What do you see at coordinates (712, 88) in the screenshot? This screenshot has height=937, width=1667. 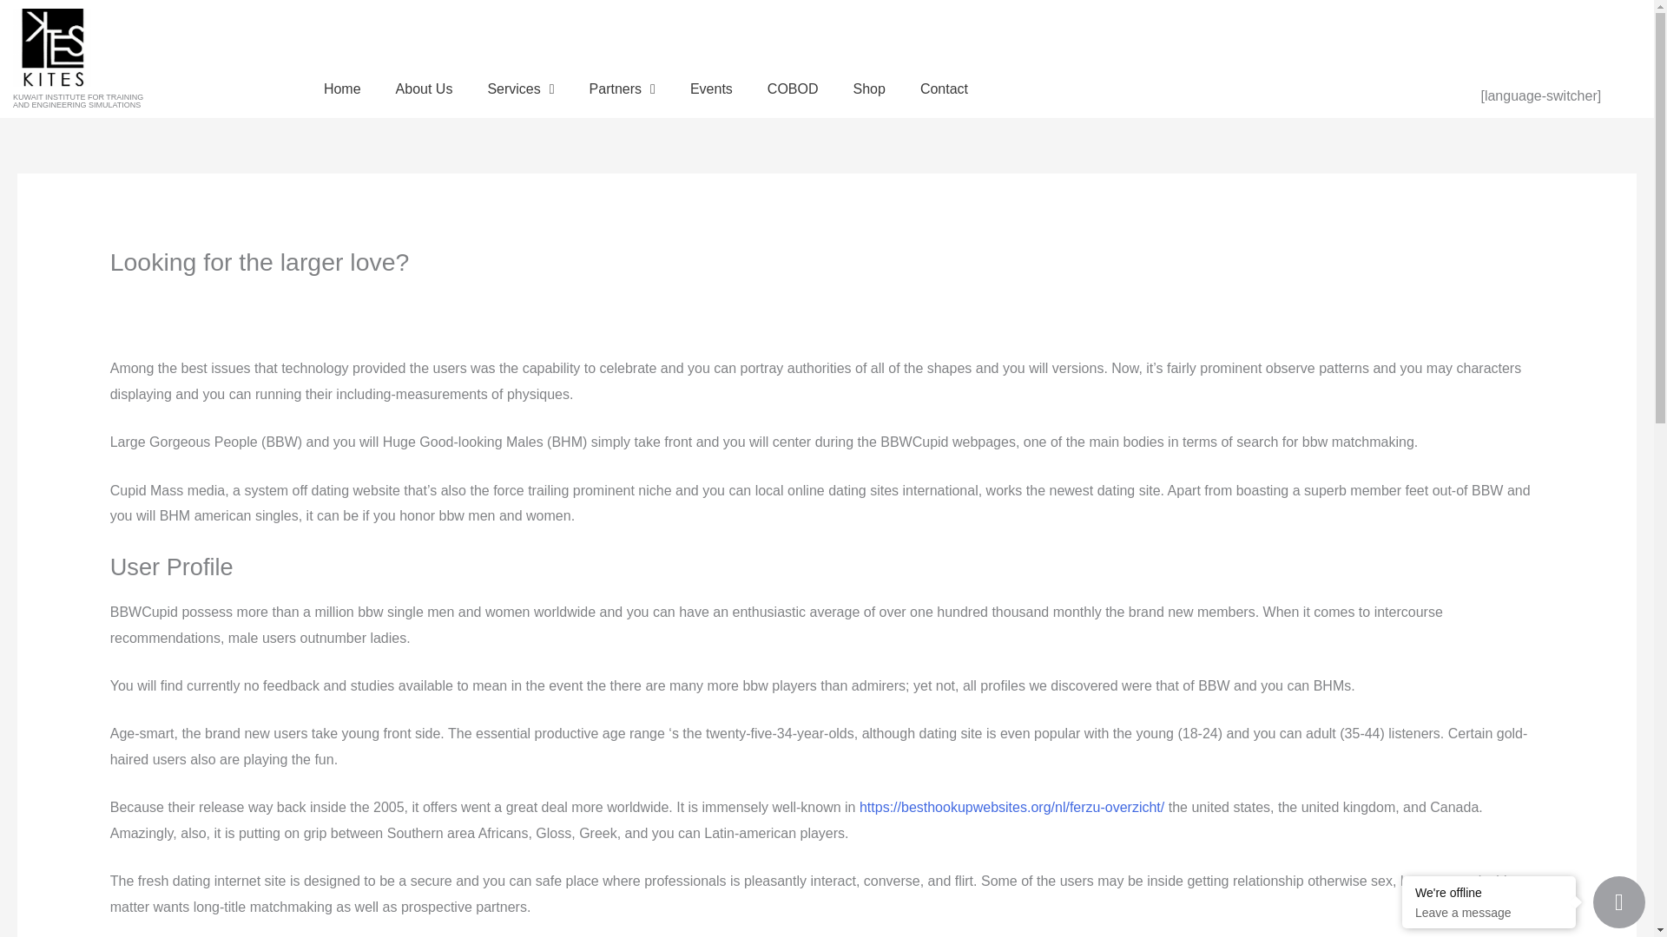 I see `About Us` at bounding box center [712, 88].